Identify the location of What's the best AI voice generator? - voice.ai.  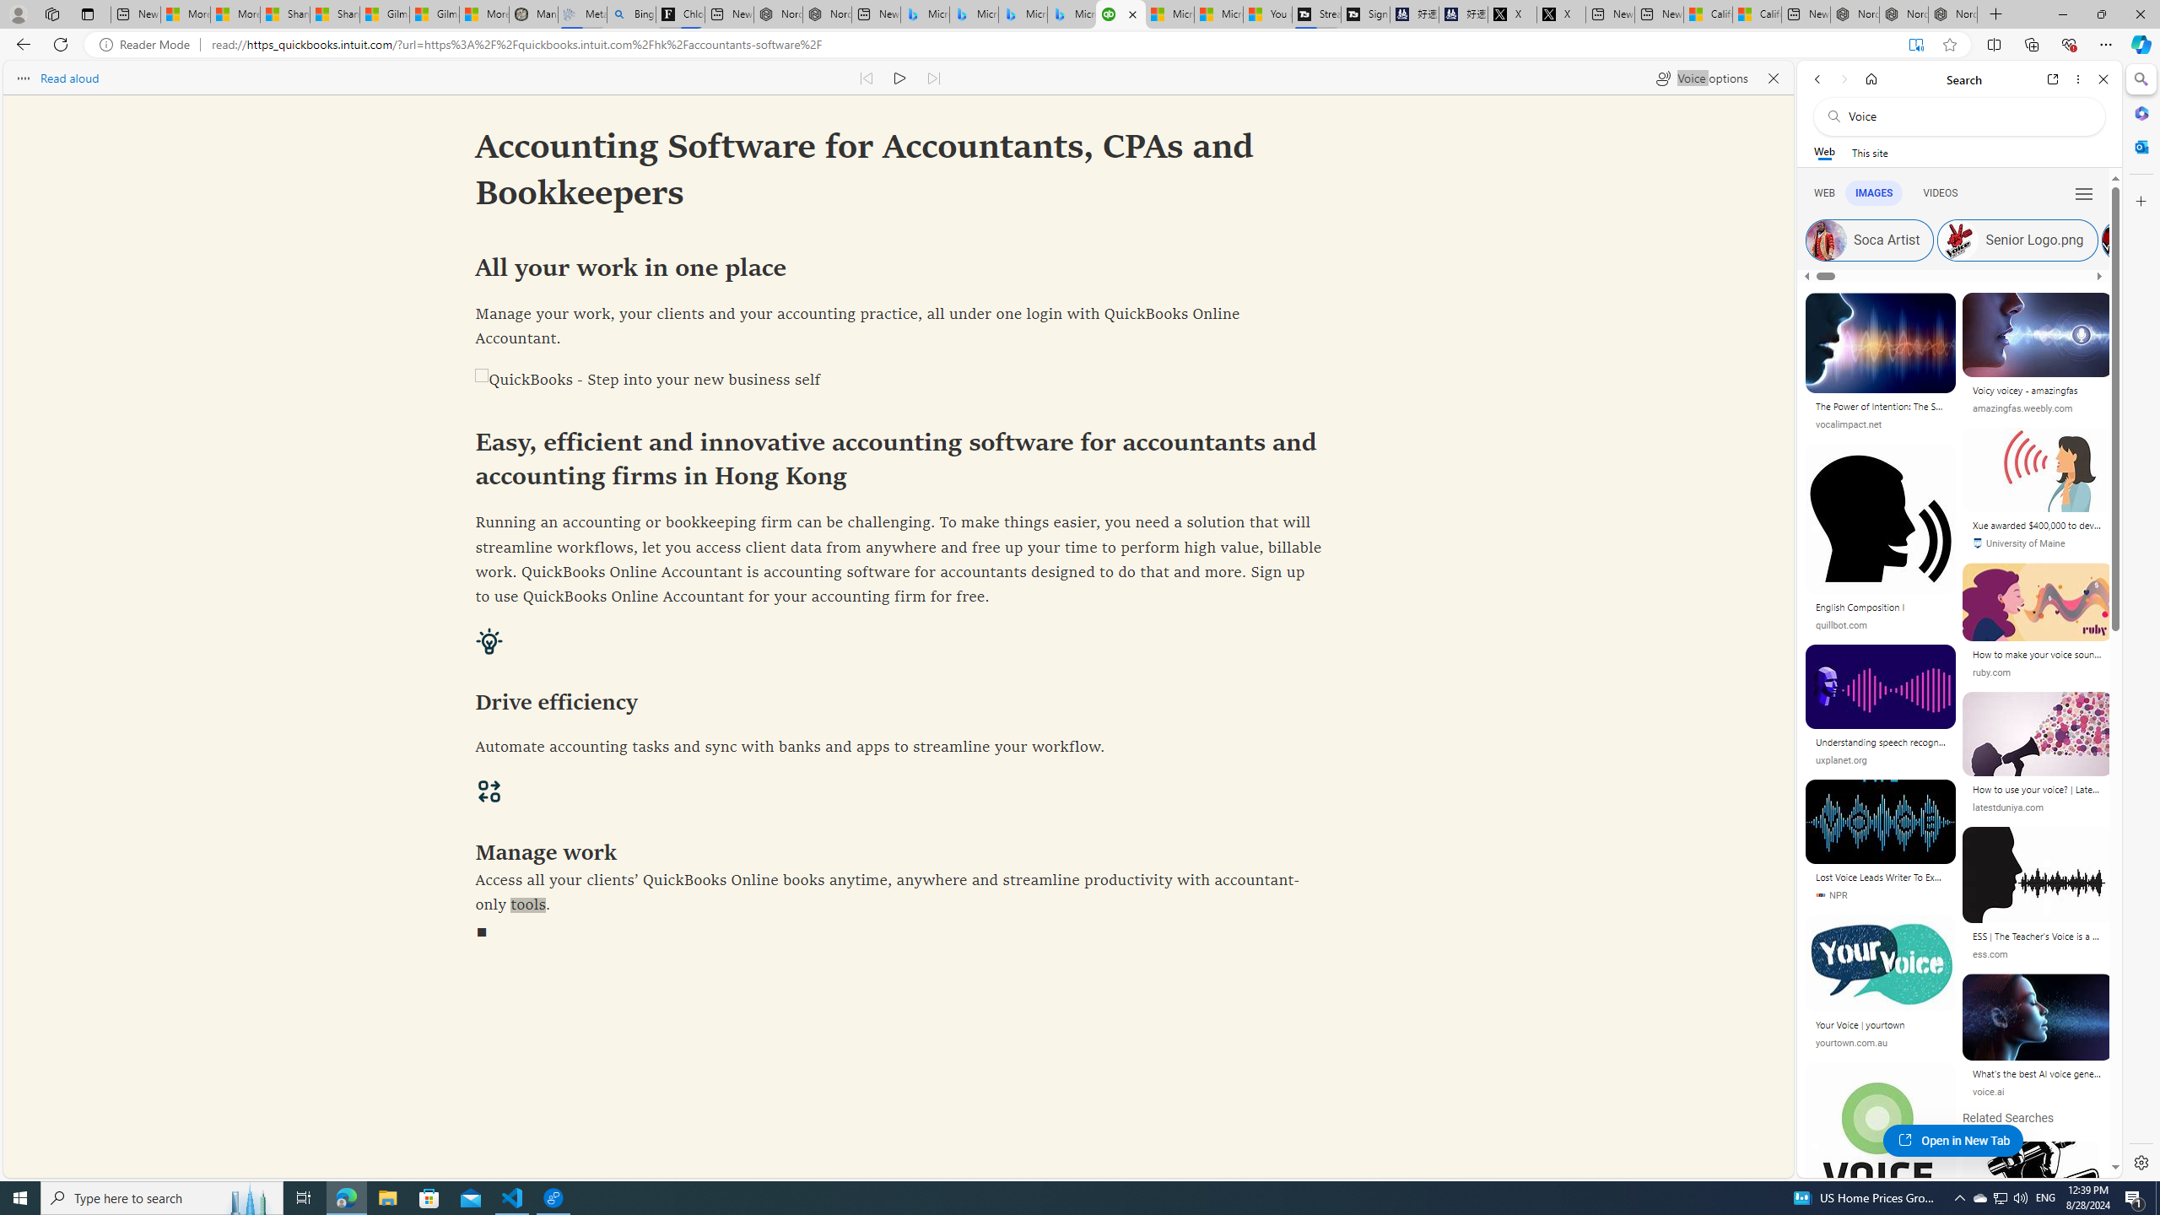
(2037, 1077).